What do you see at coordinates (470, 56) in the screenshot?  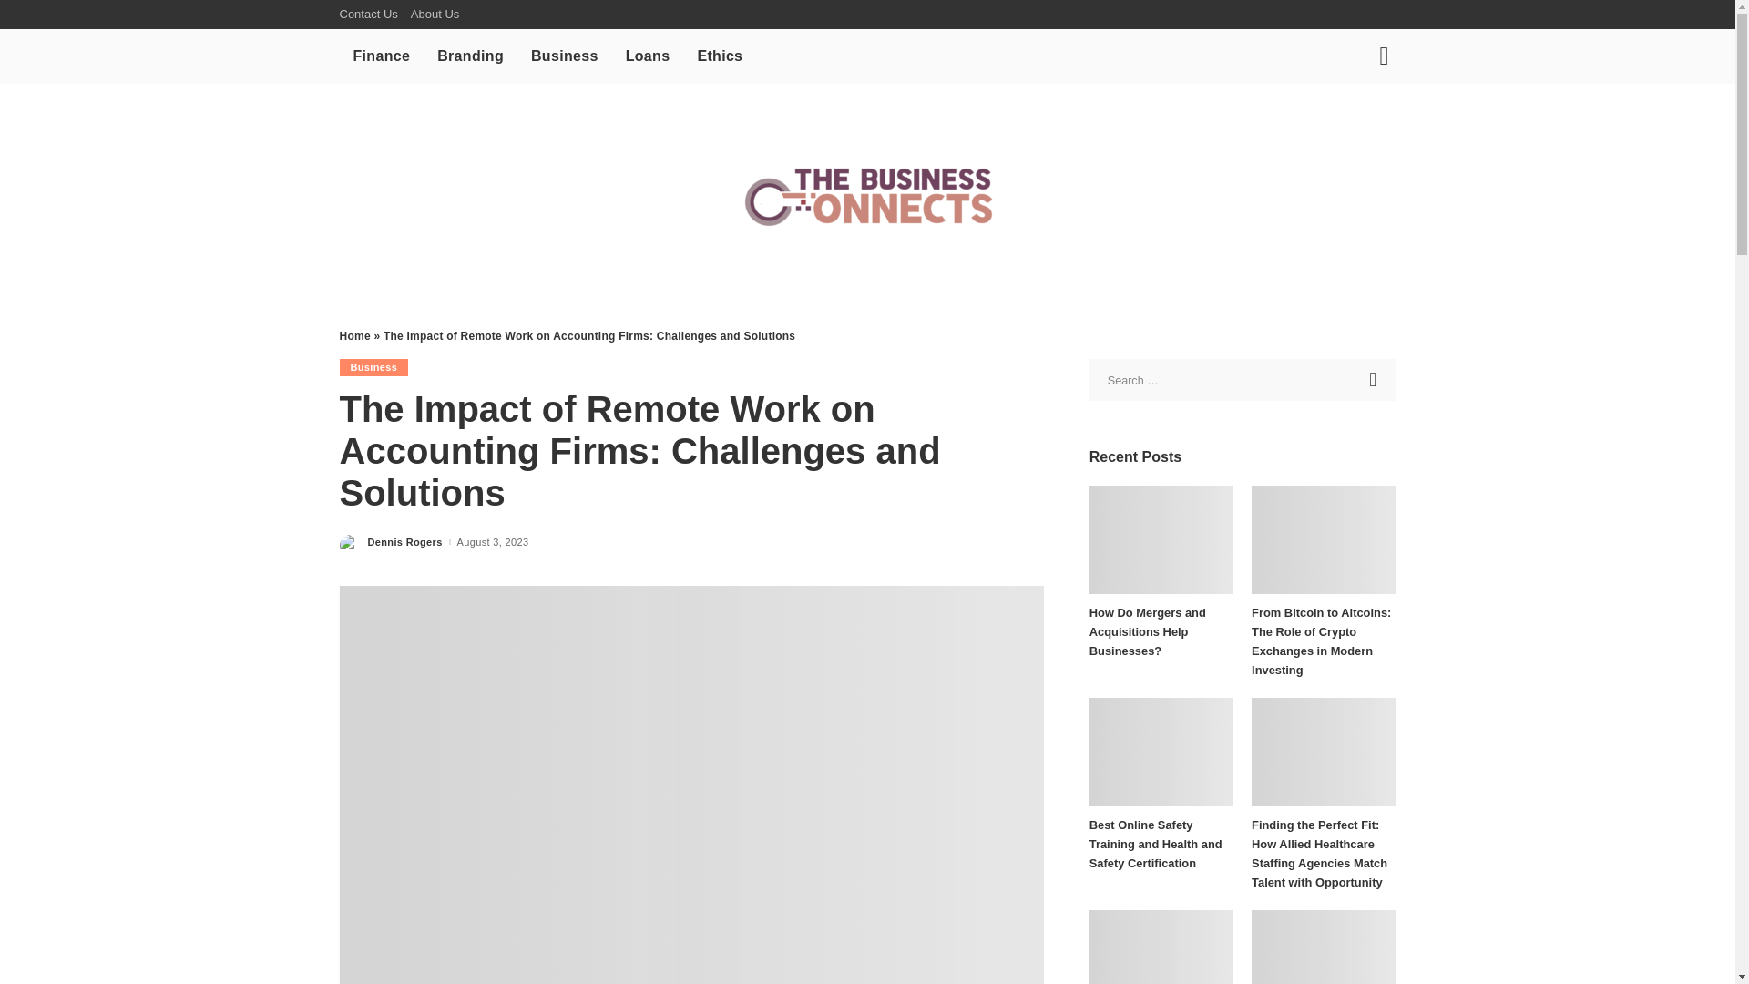 I see `Branding` at bounding box center [470, 56].